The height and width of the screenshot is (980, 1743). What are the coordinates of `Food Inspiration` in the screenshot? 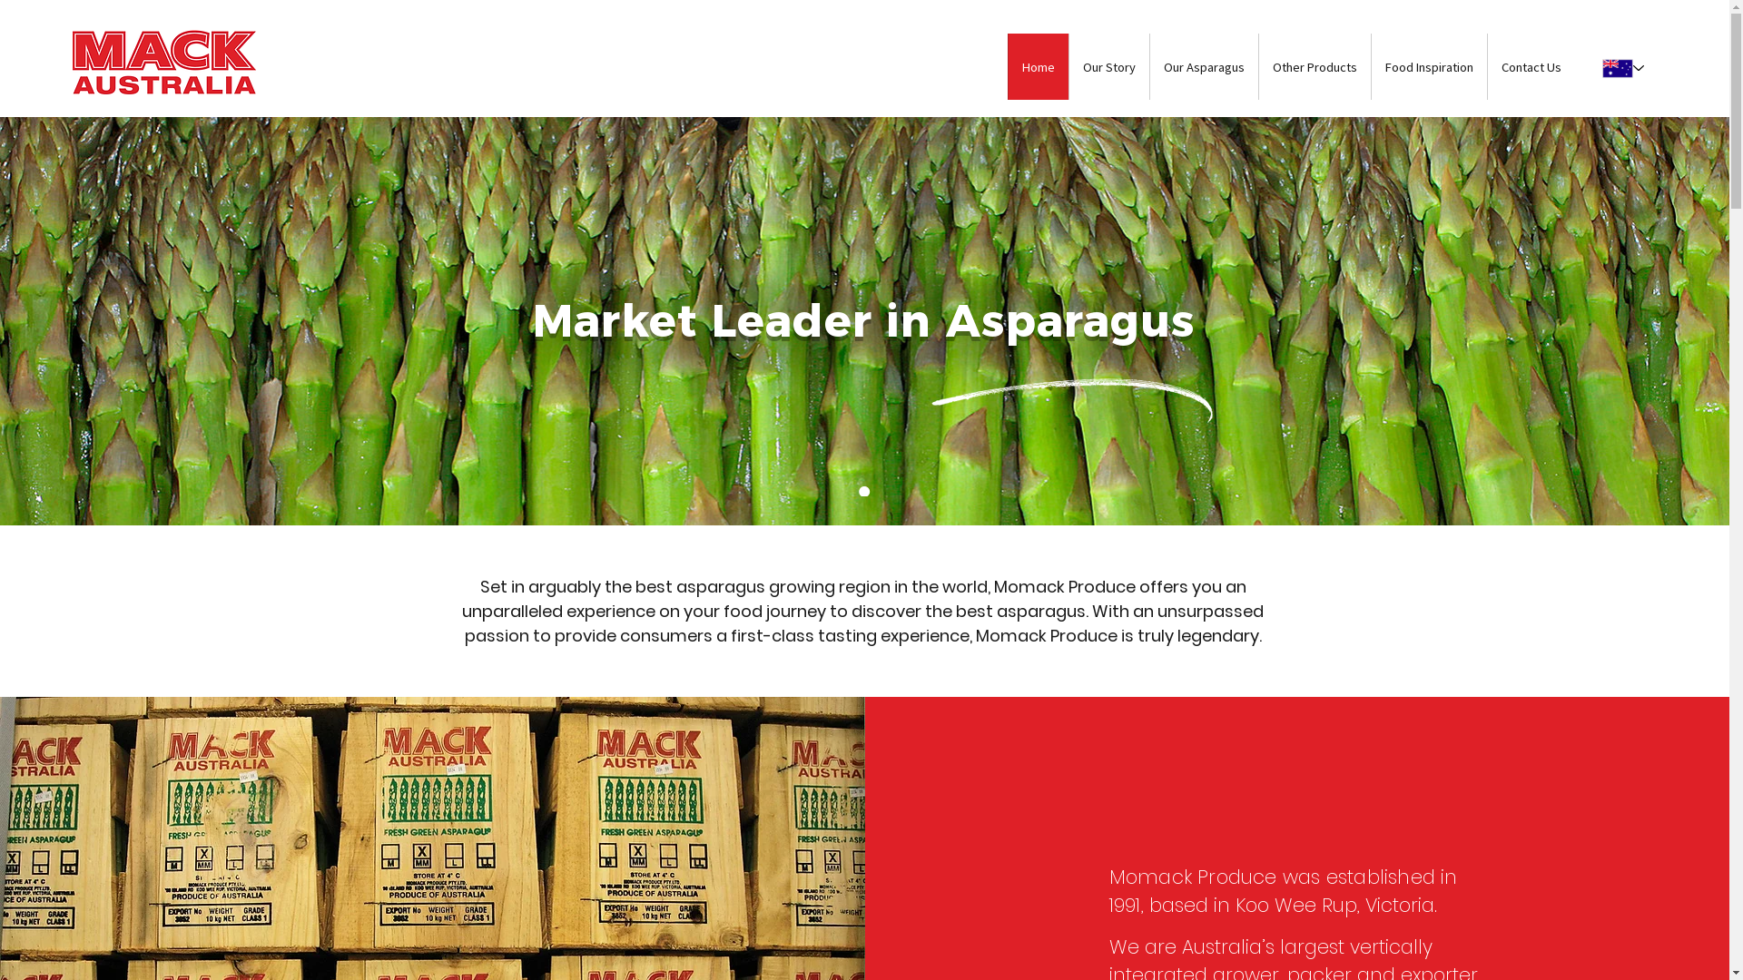 It's located at (1429, 67).